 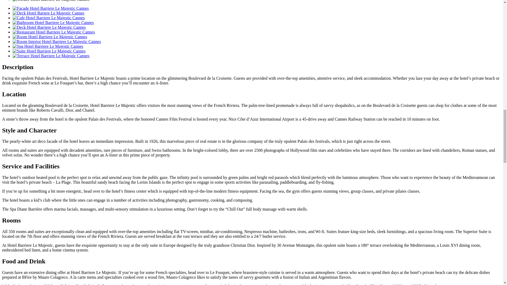 What do you see at coordinates (48, 13) in the screenshot?
I see `Open Slide` at bounding box center [48, 13].